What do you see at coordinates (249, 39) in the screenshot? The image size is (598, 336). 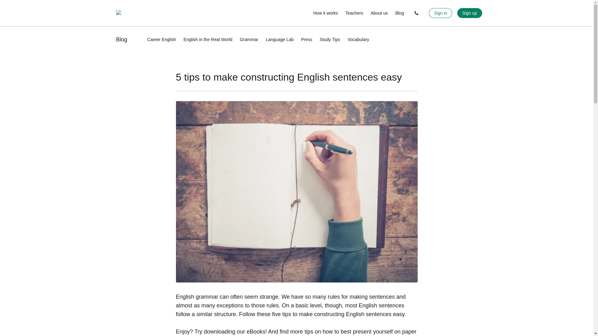 I see `Grammar` at bounding box center [249, 39].